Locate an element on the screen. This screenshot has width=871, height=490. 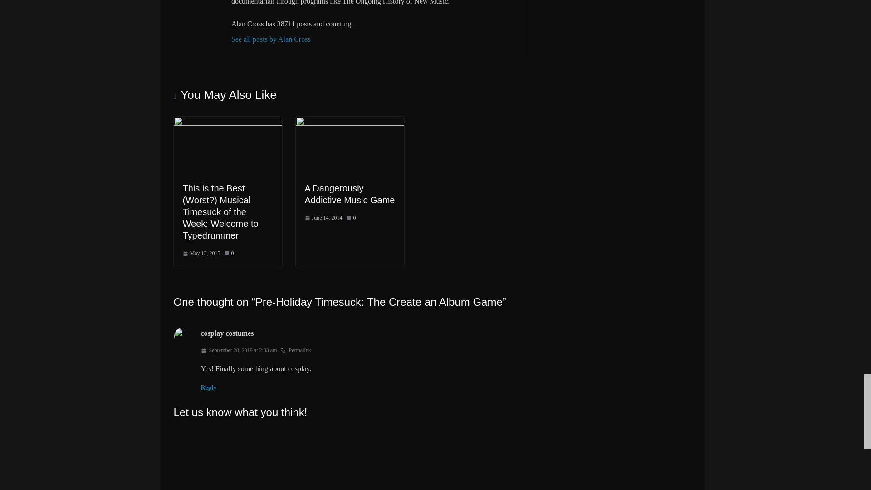
A Dangerously Addictive Music Game is located at coordinates (350, 194).